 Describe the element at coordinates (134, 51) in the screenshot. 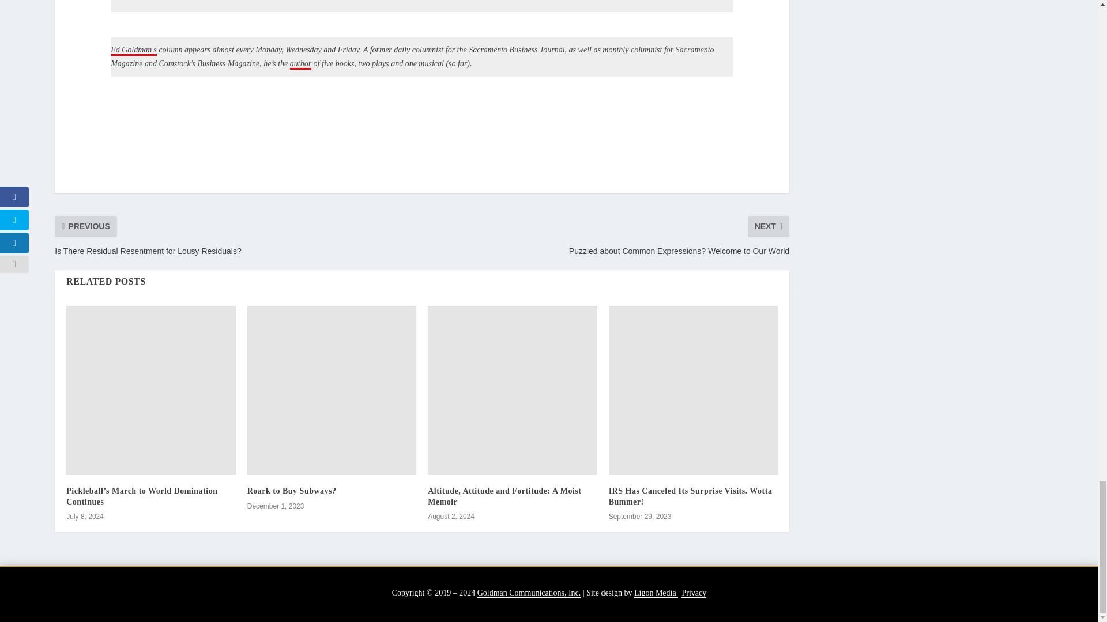

I see `Ed Goldman's` at that location.